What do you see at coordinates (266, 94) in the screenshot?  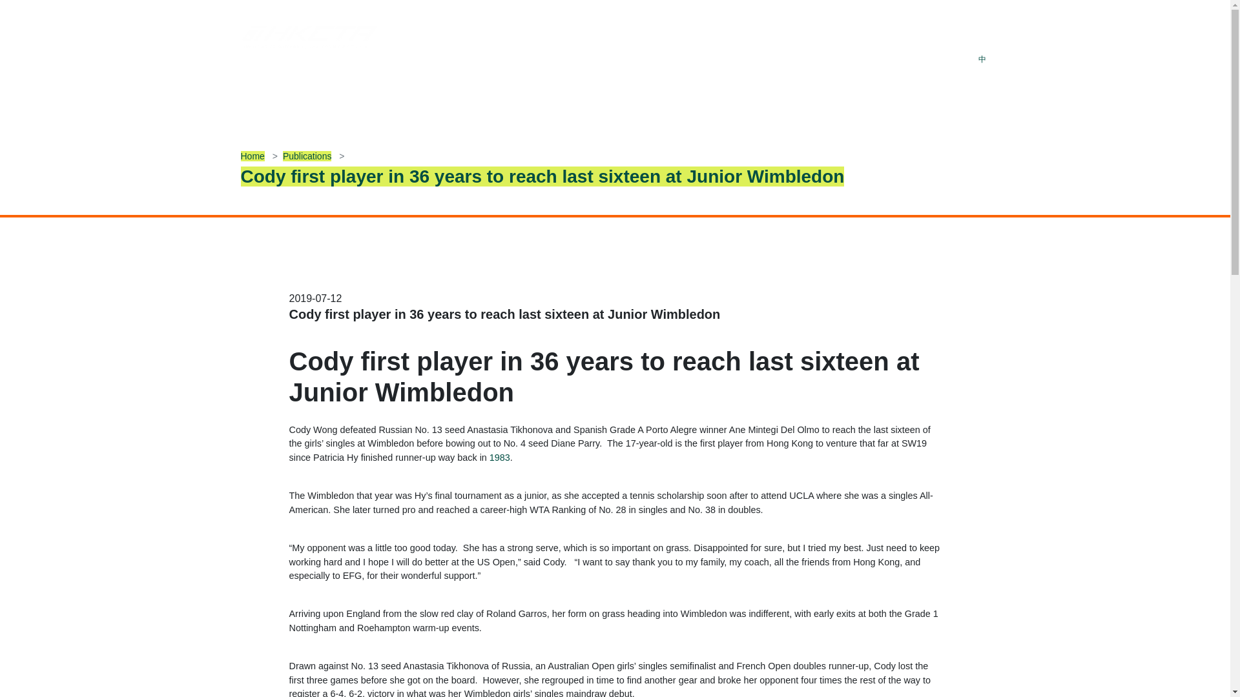 I see `ABOUT US` at bounding box center [266, 94].